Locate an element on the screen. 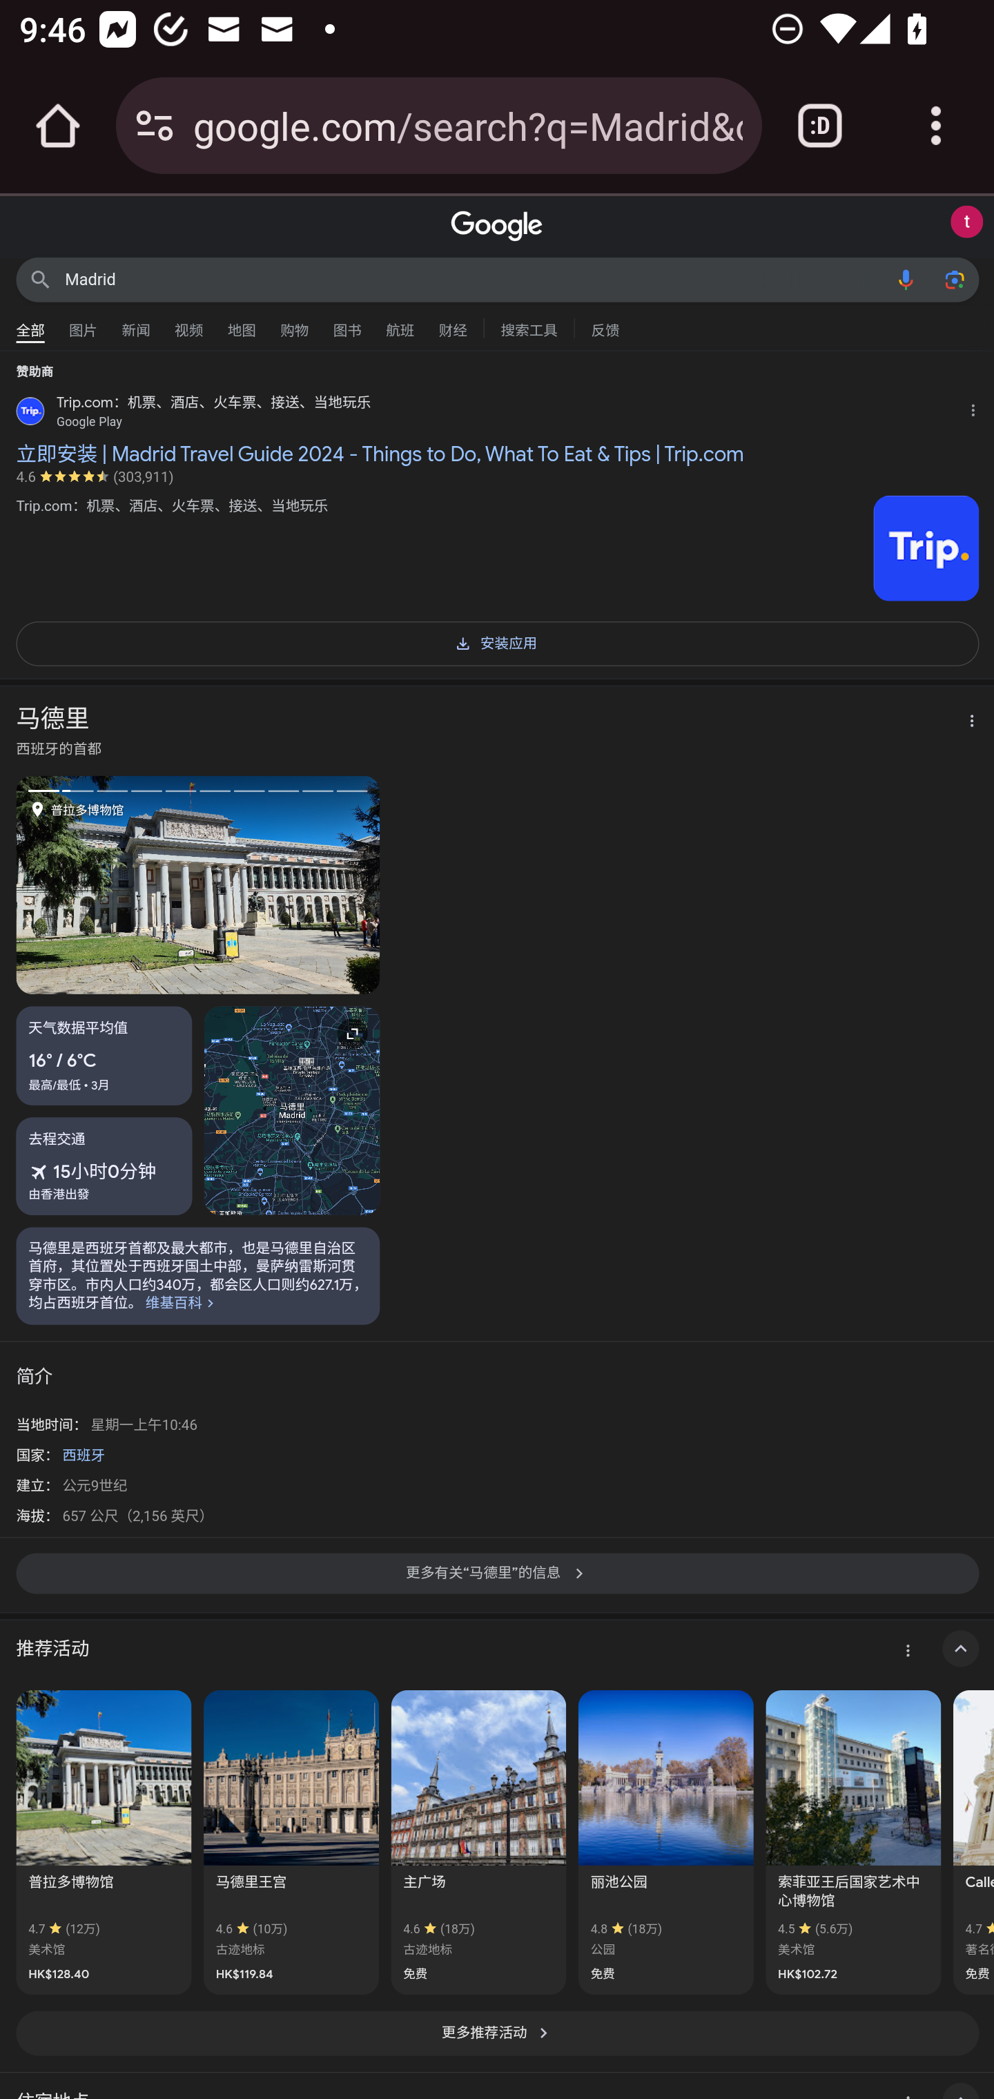  丽池公园 评分为 4.8 星（最高 5 星）， (18万) 公园 免费 is located at coordinates (665, 1843).